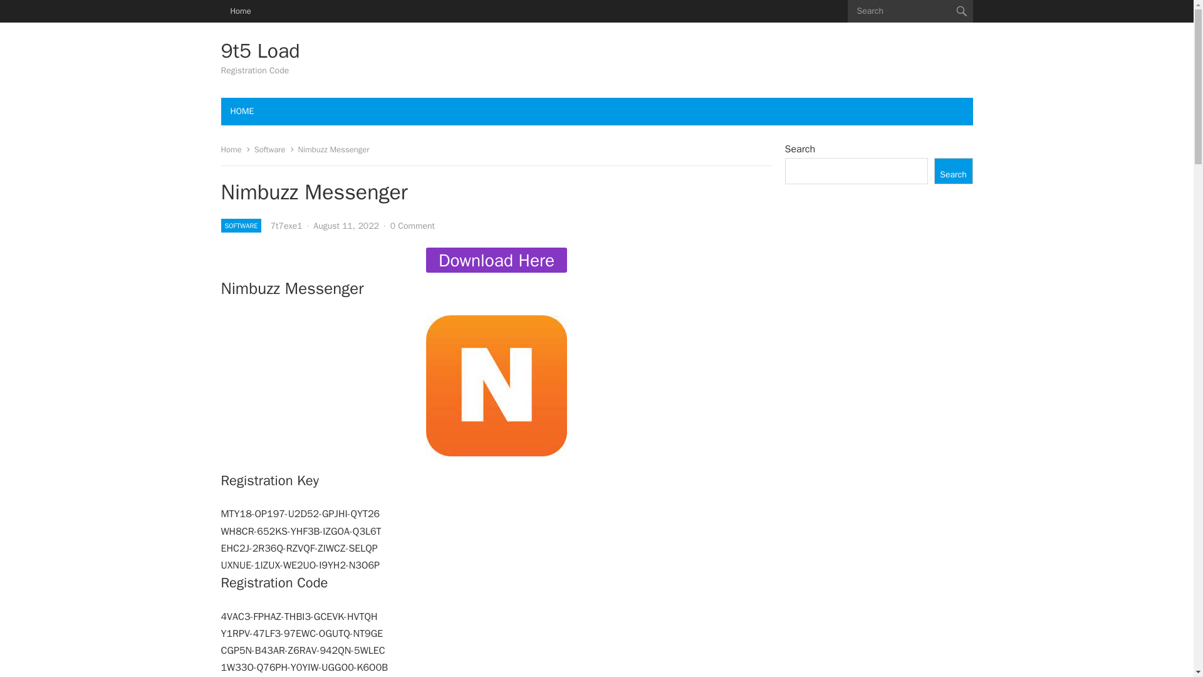 Image resolution: width=1203 pixels, height=677 pixels. I want to click on 7t7exe1, so click(287, 226).